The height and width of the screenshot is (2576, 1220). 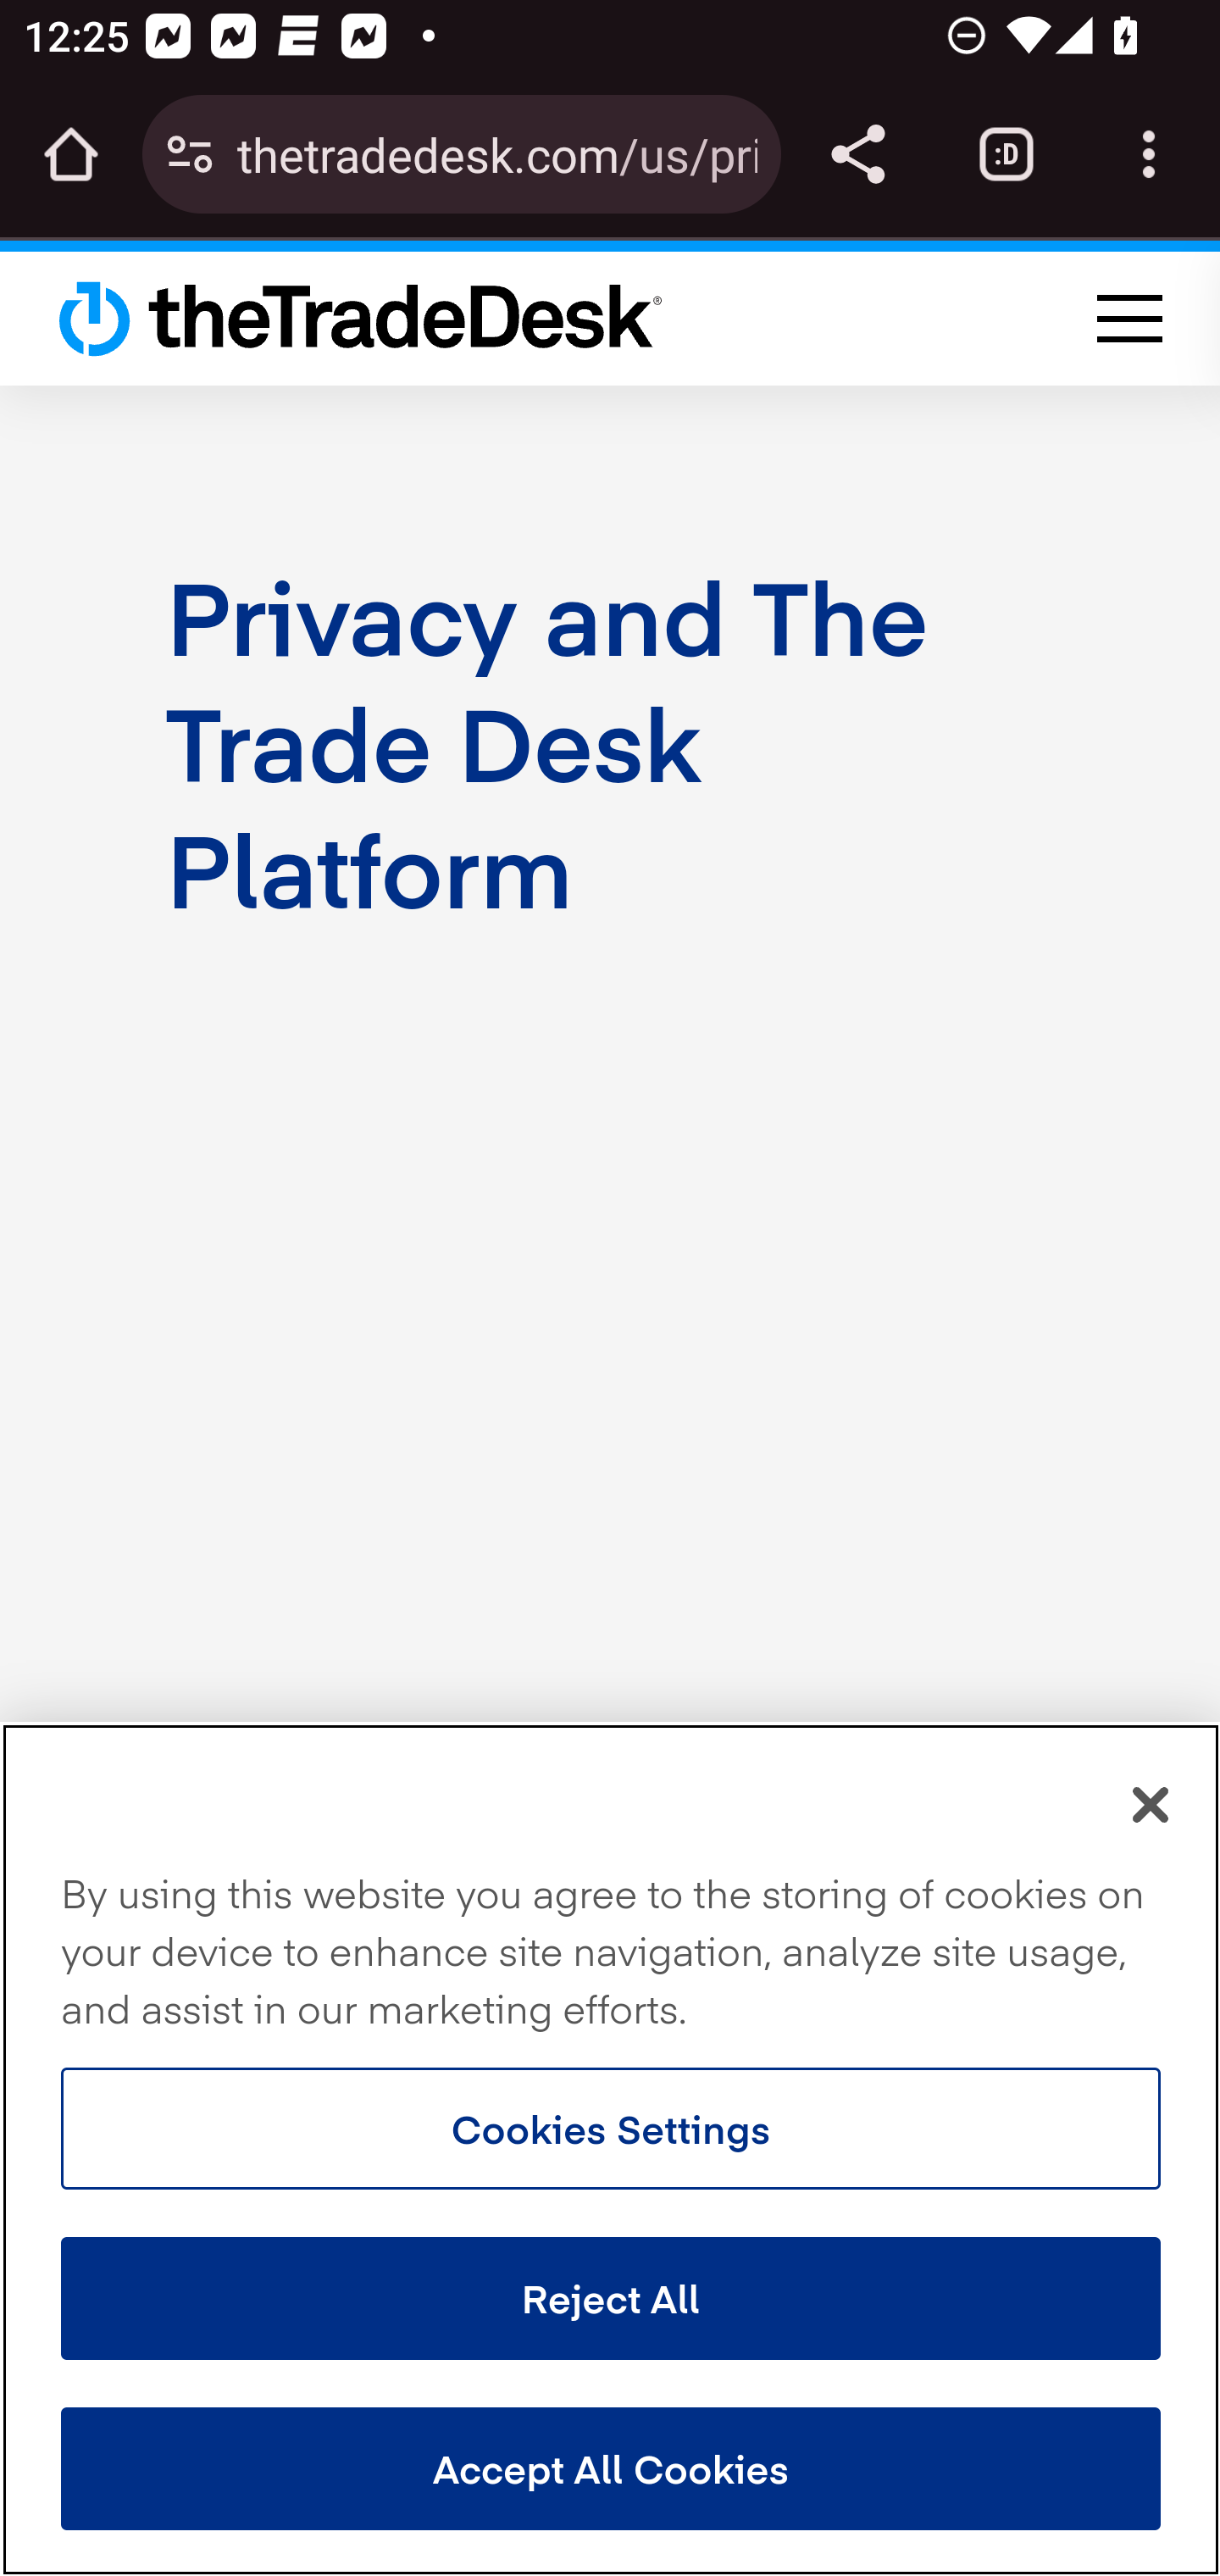 What do you see at coordinates (1152, 1805) in the screenshot?
I see `Close` at bounding box center [1152, 1805].